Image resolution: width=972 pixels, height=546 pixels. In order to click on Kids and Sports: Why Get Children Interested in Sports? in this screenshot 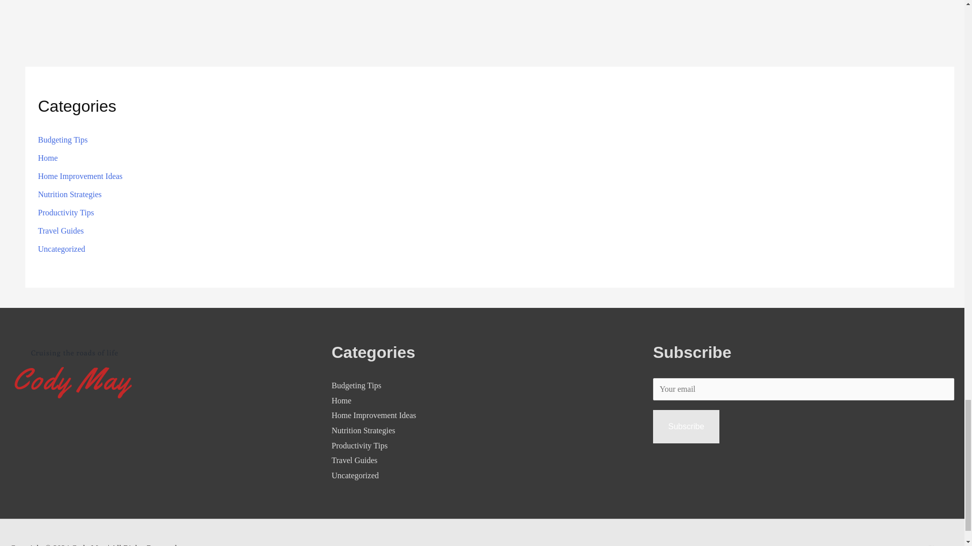, I will do `click(933, 1)`.